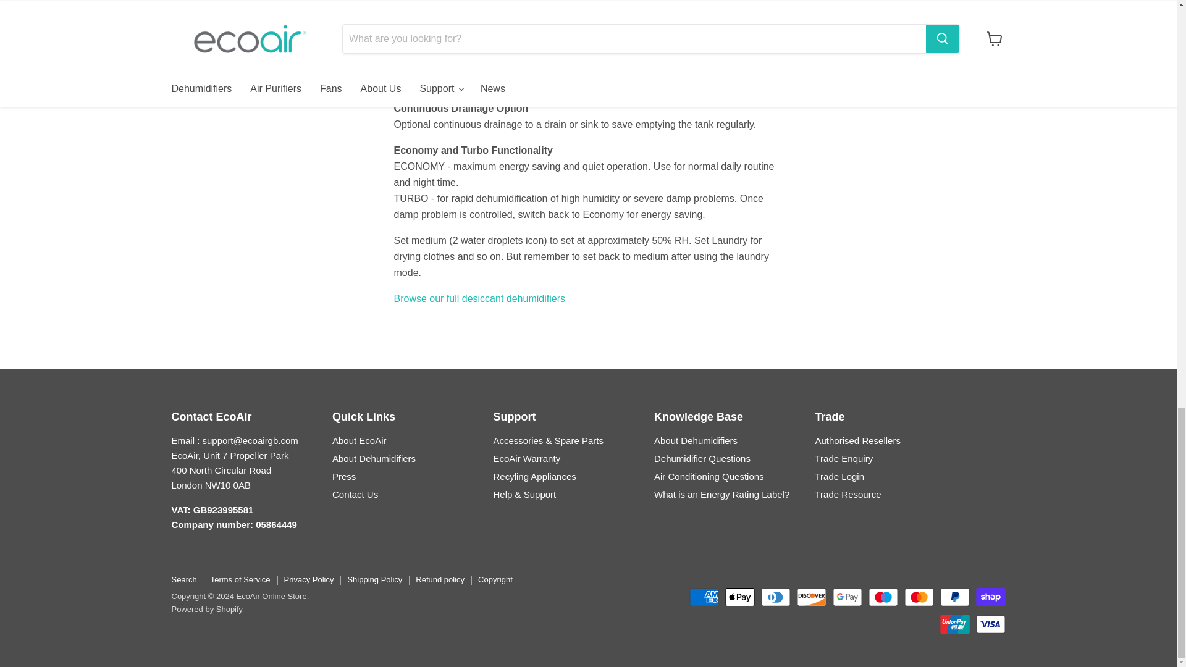  What do you see at coordinates (526, 458) in the screenshot?
I see `EcoAir Warranty` at bounding box center [526, 458].